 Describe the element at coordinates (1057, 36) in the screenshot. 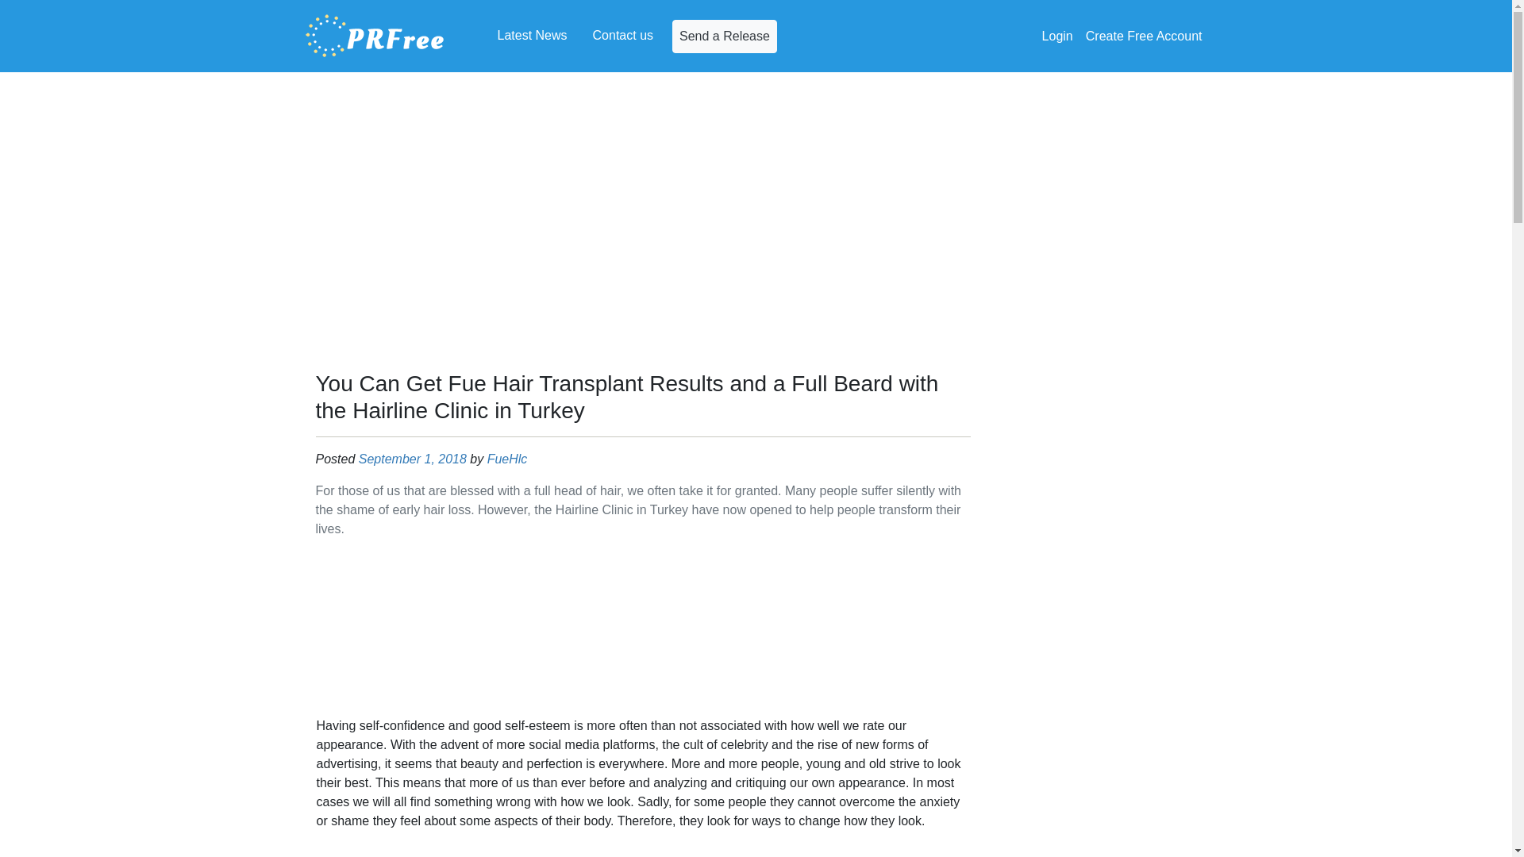

I see `Login` at that location.